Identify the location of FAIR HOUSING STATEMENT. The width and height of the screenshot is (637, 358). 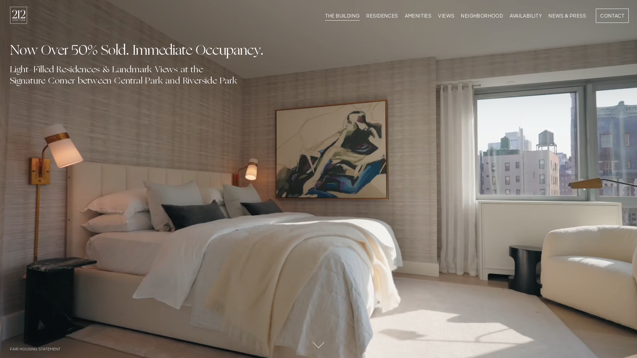
(35, 349).